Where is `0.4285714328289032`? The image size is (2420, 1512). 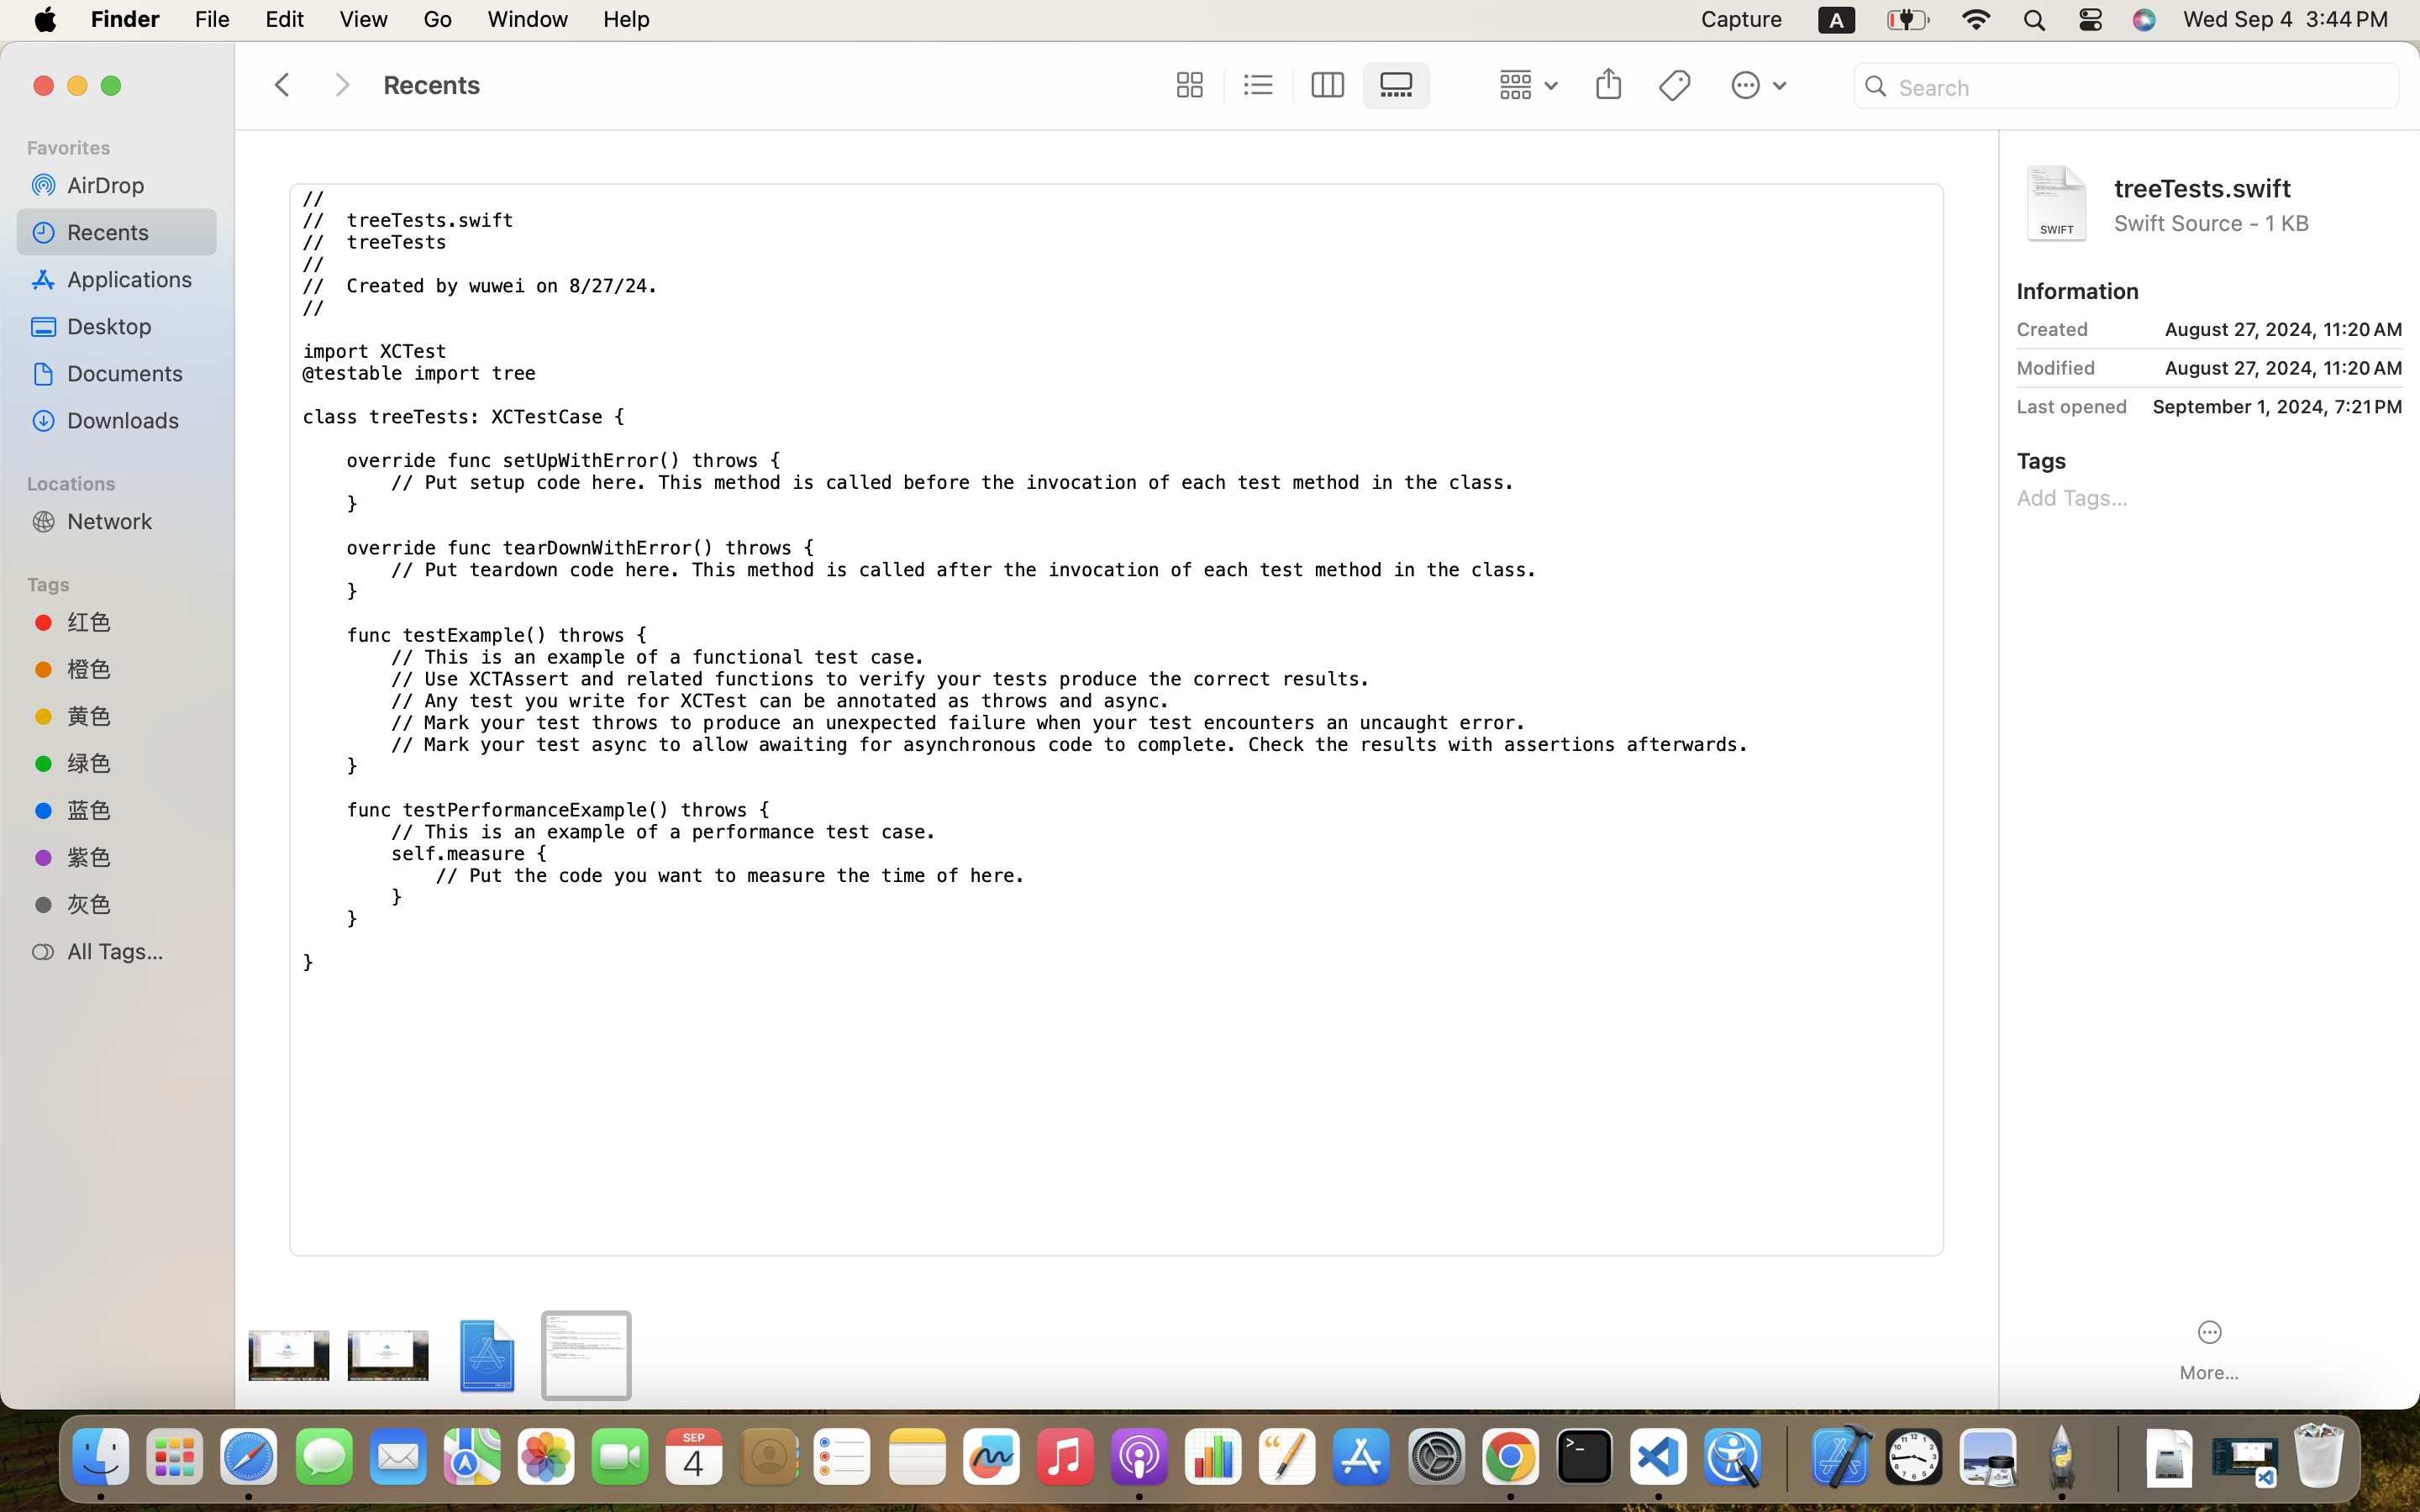 0.4285714328289032 is located at coordinates (1786, 1457).